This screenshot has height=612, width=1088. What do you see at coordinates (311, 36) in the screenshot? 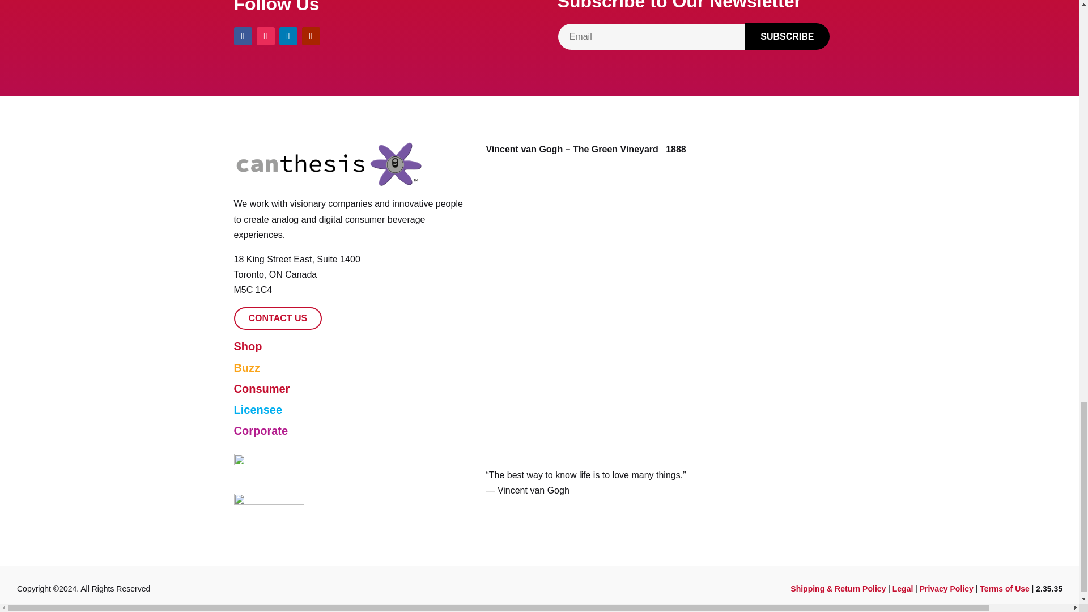
I see `Follow on Youtube` at bounding box center [311, 36].